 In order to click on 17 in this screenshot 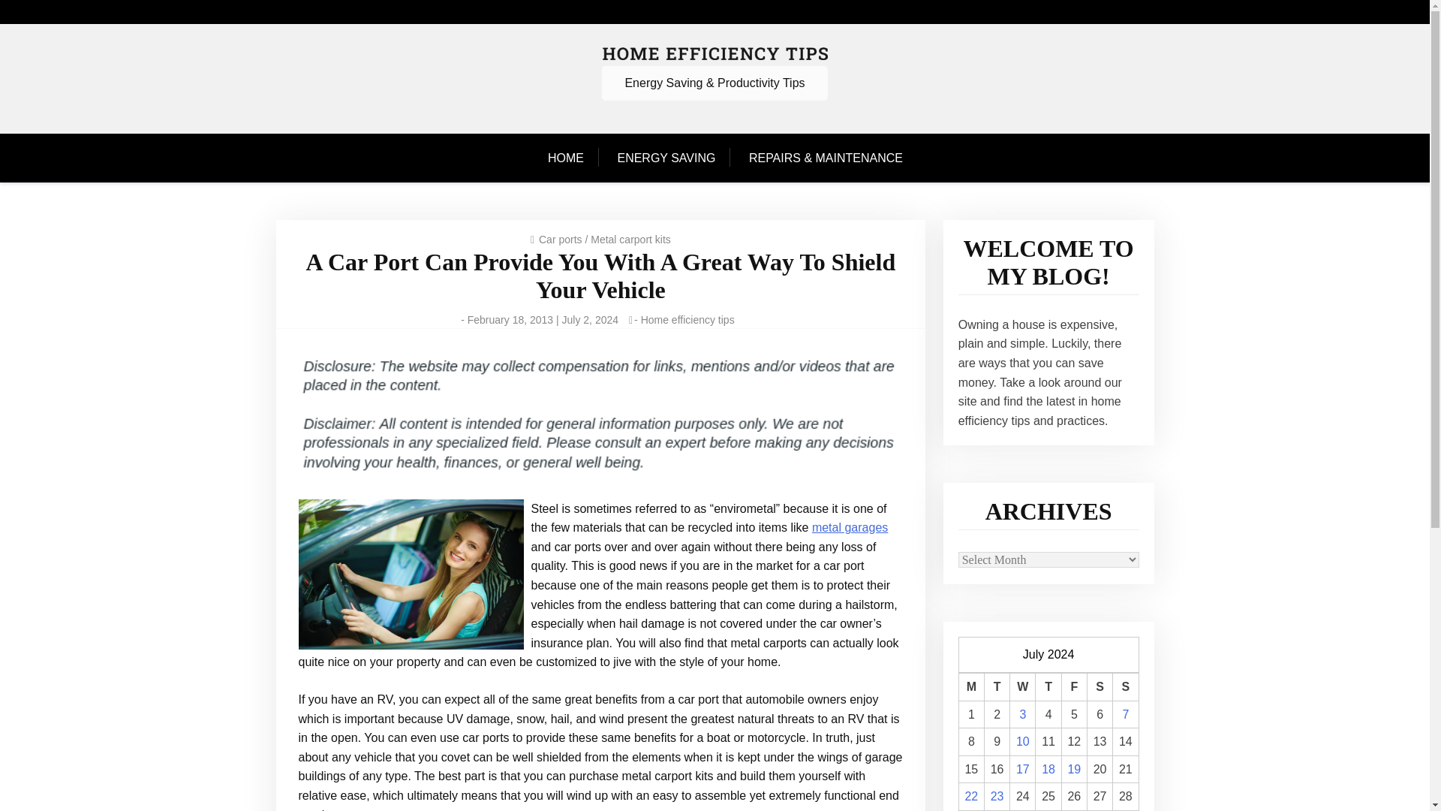, I will do `click(1022, 769)`.